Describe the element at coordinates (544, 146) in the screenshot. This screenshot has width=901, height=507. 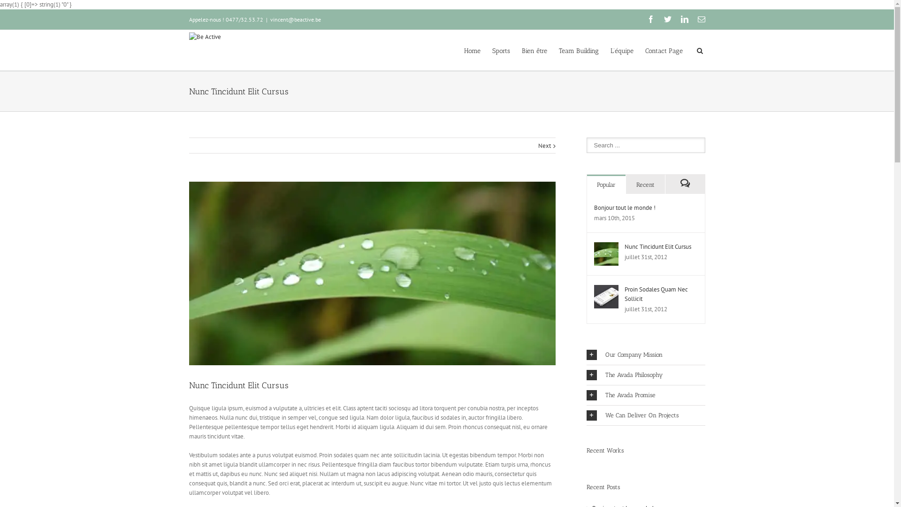
I see `Next` at that location.